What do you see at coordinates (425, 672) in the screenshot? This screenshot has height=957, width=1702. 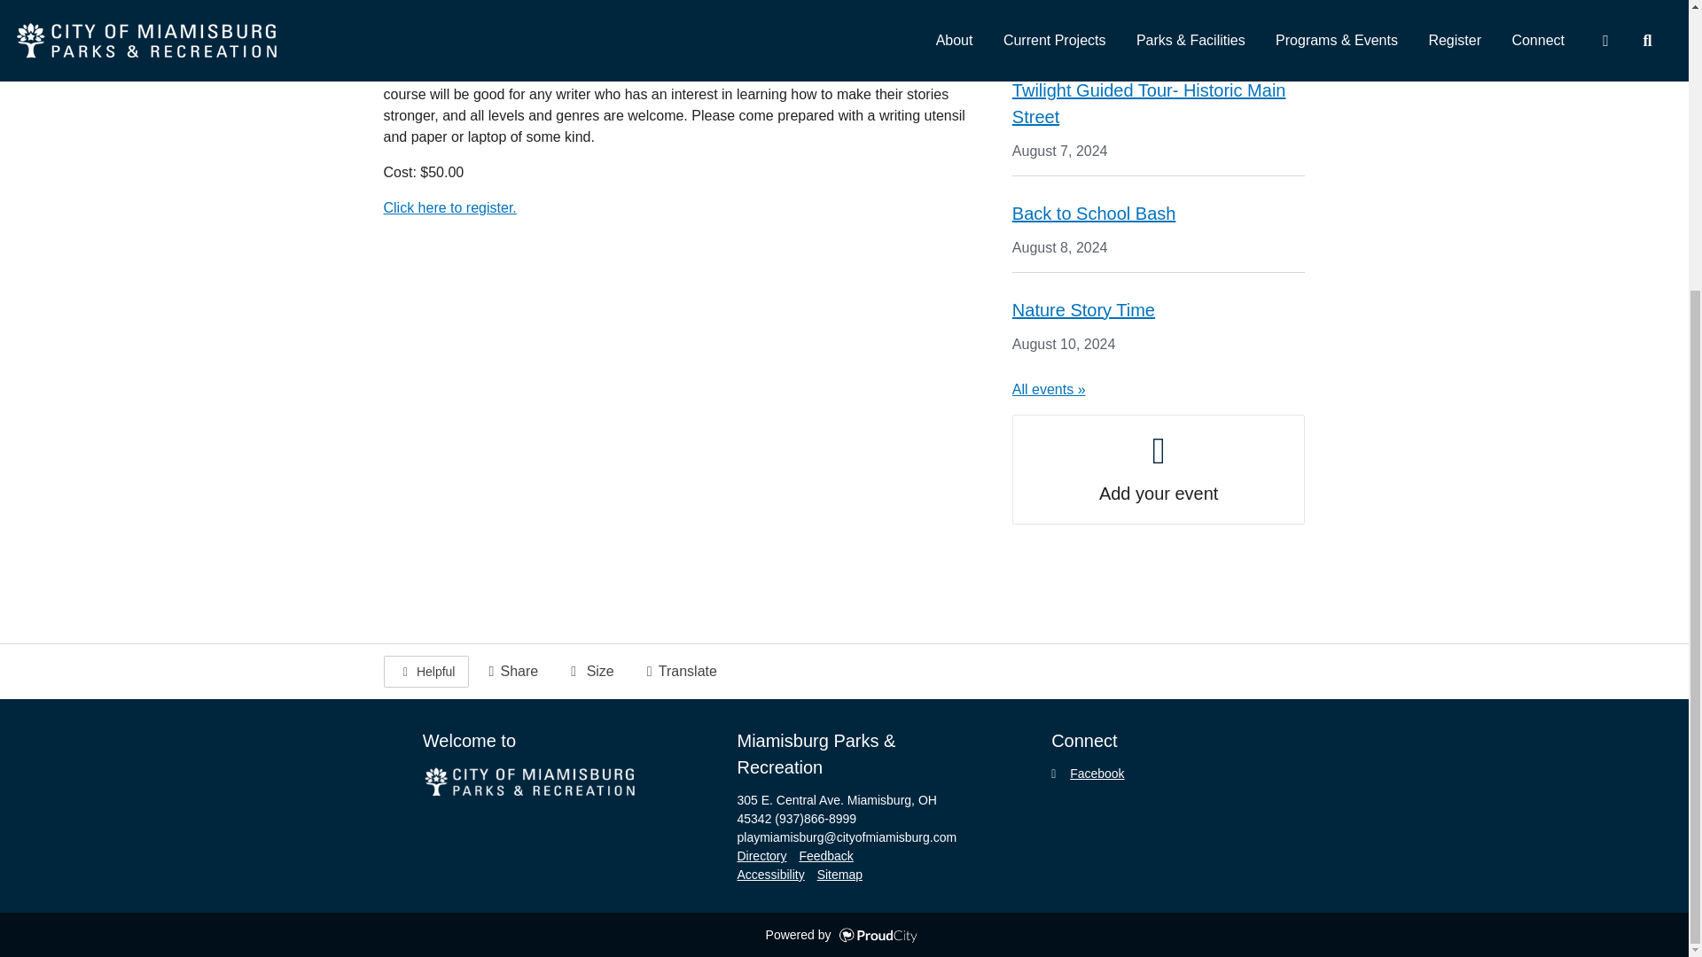 I see `This page makes me proud` at bounding box center [425, 672].